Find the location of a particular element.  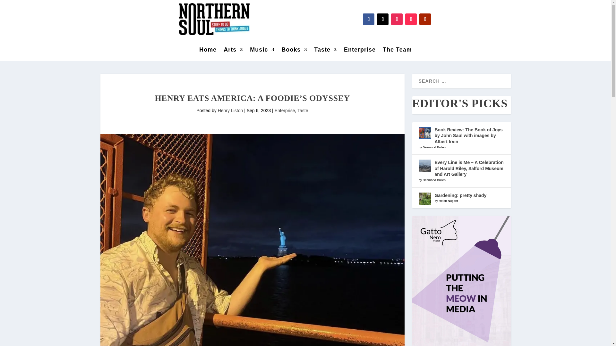

Henry Liston is located at coordinates (230, 110).